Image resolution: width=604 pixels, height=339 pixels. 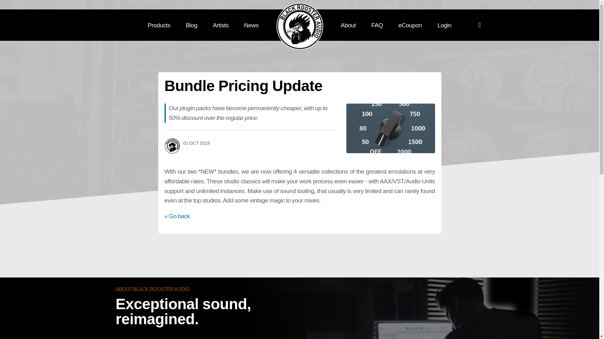 I want to click on News, so click(x=251, y=25).